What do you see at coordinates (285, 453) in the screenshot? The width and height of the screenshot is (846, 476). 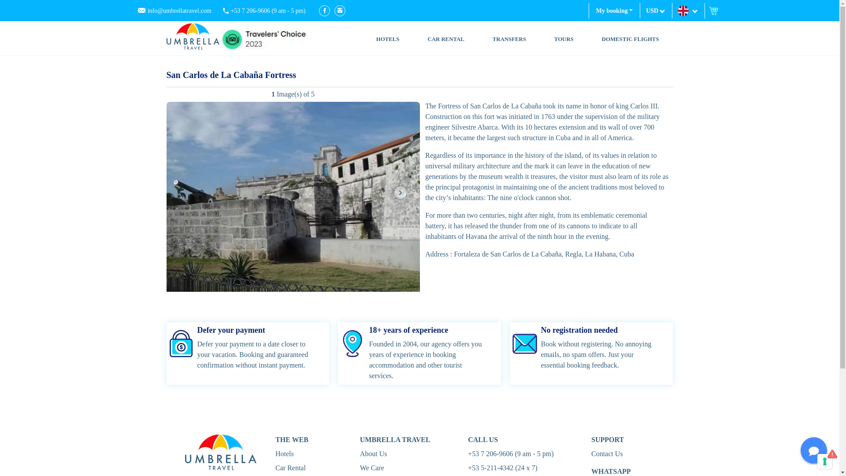 I see `Hotels` at bounding box center [285, 453].